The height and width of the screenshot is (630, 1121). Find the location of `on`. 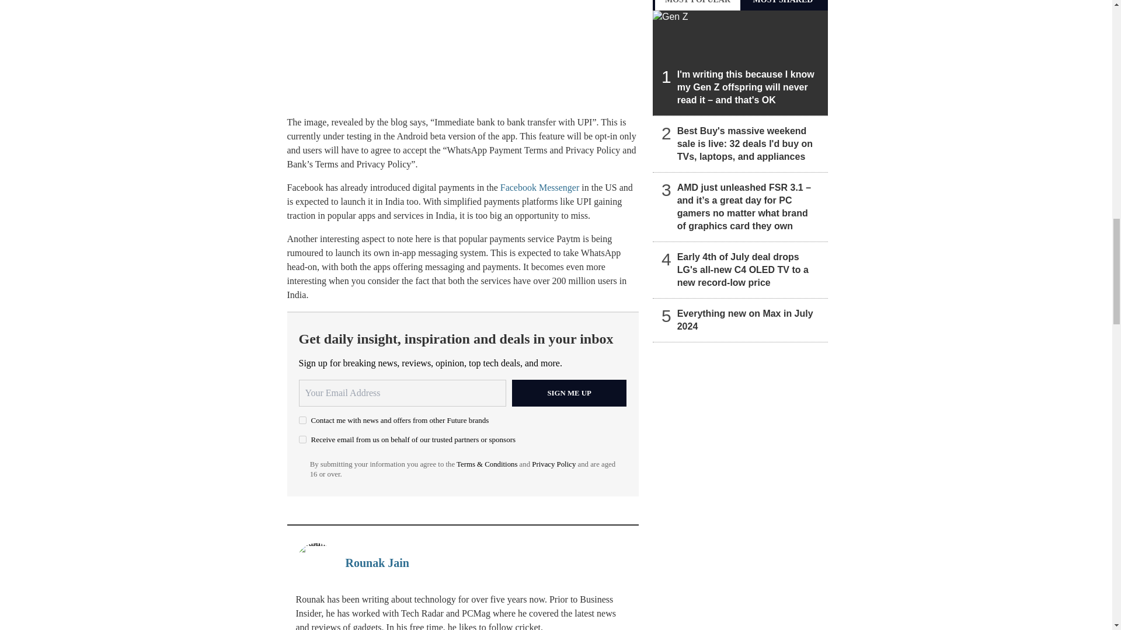

on is located at coordinates (302, 440).